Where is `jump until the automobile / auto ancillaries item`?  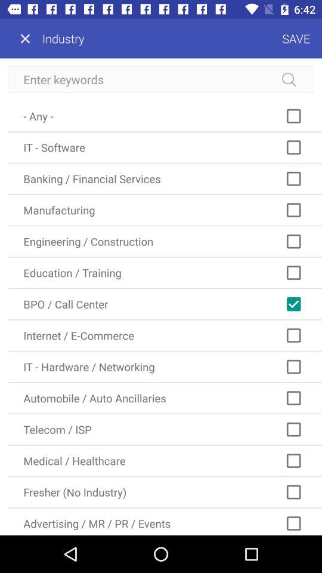
jump until the automobile / auto ancillaries item is located at coordinates (165, 398).